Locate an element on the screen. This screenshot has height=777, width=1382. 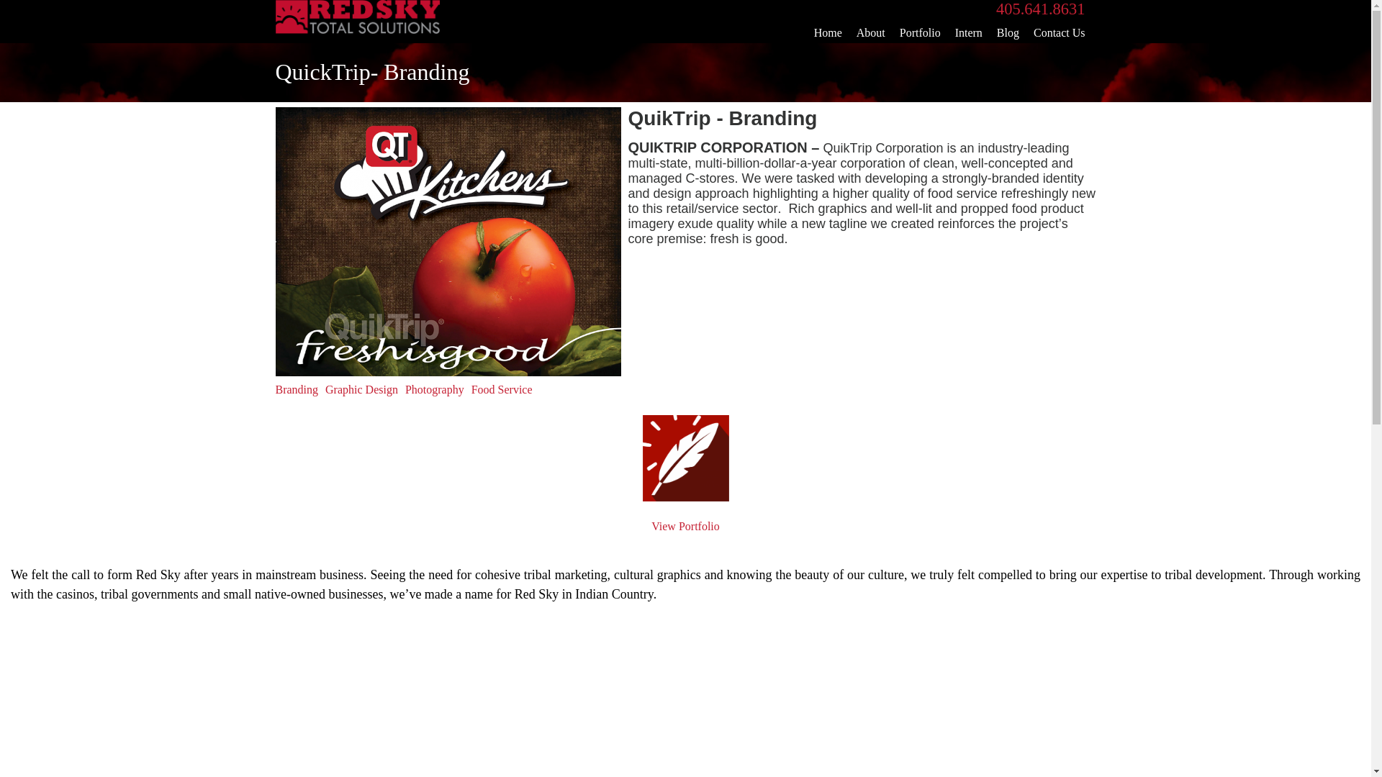
Graphic Design is located at coordinates (361, 389).